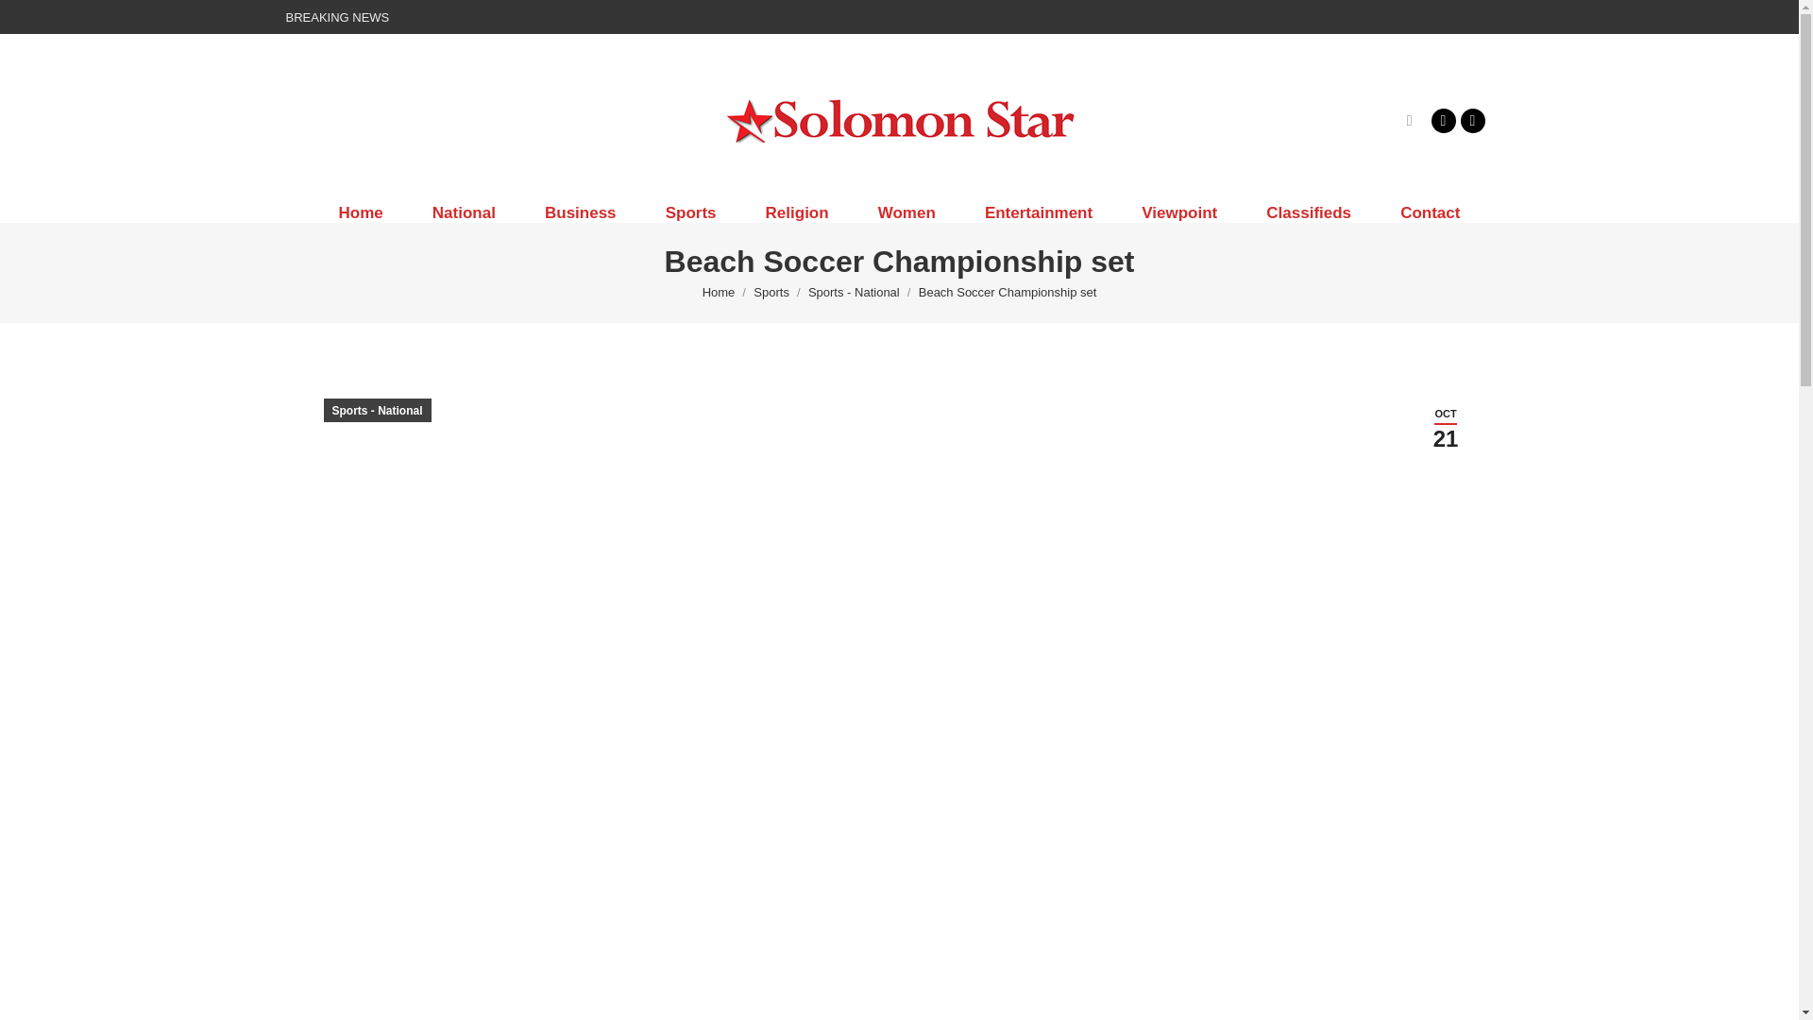 This screenshot has width=1813, height=1020. I want to click on Religion, so click(797, 212).